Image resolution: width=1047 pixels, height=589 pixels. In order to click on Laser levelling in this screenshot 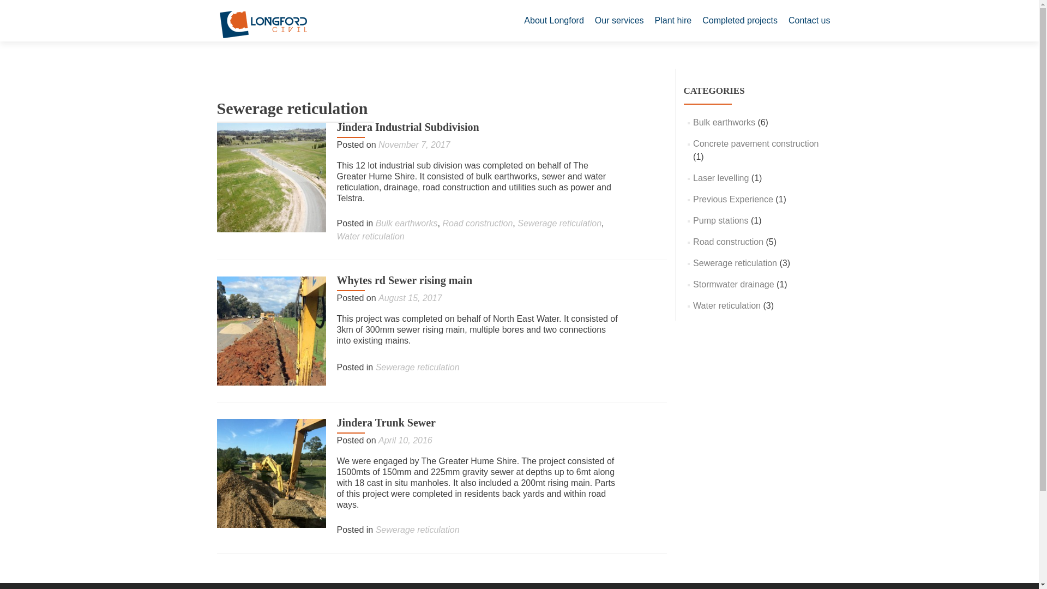, I will do `click(721, 178)`.